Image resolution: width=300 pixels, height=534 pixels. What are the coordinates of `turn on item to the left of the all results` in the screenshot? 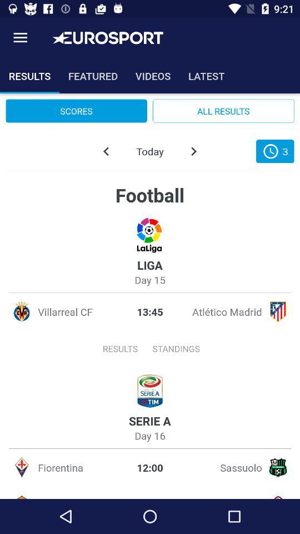 It's located at (76, 111).